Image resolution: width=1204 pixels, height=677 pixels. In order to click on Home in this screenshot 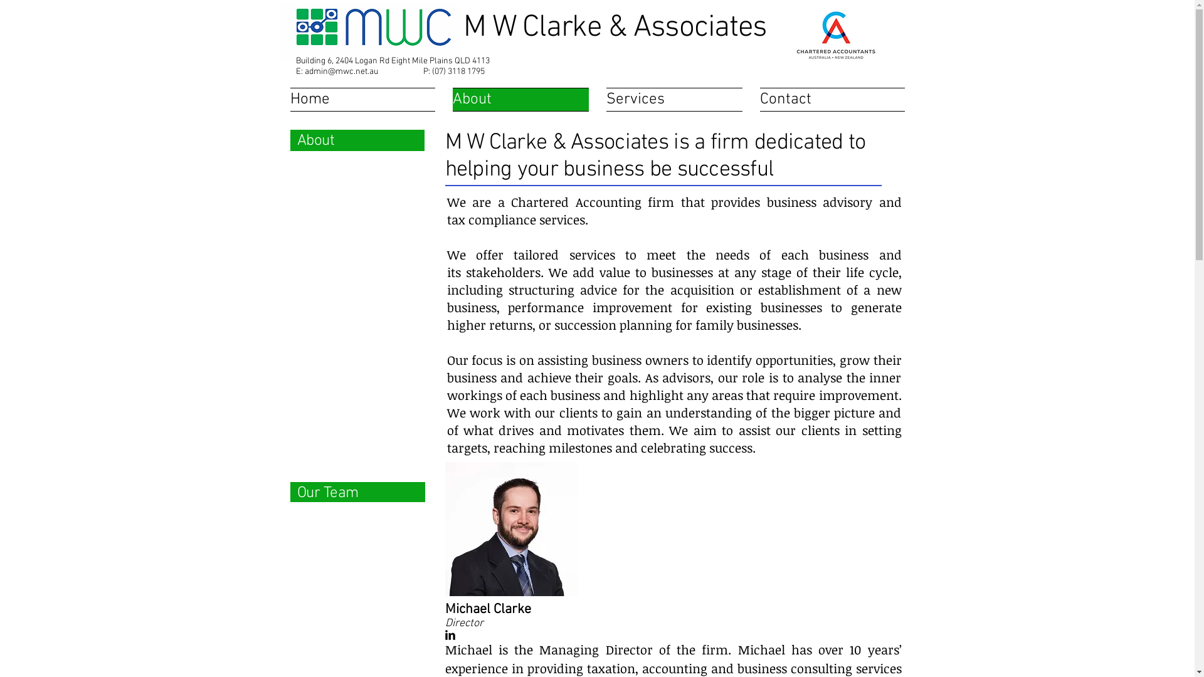, I will do `click(366, 100)`.